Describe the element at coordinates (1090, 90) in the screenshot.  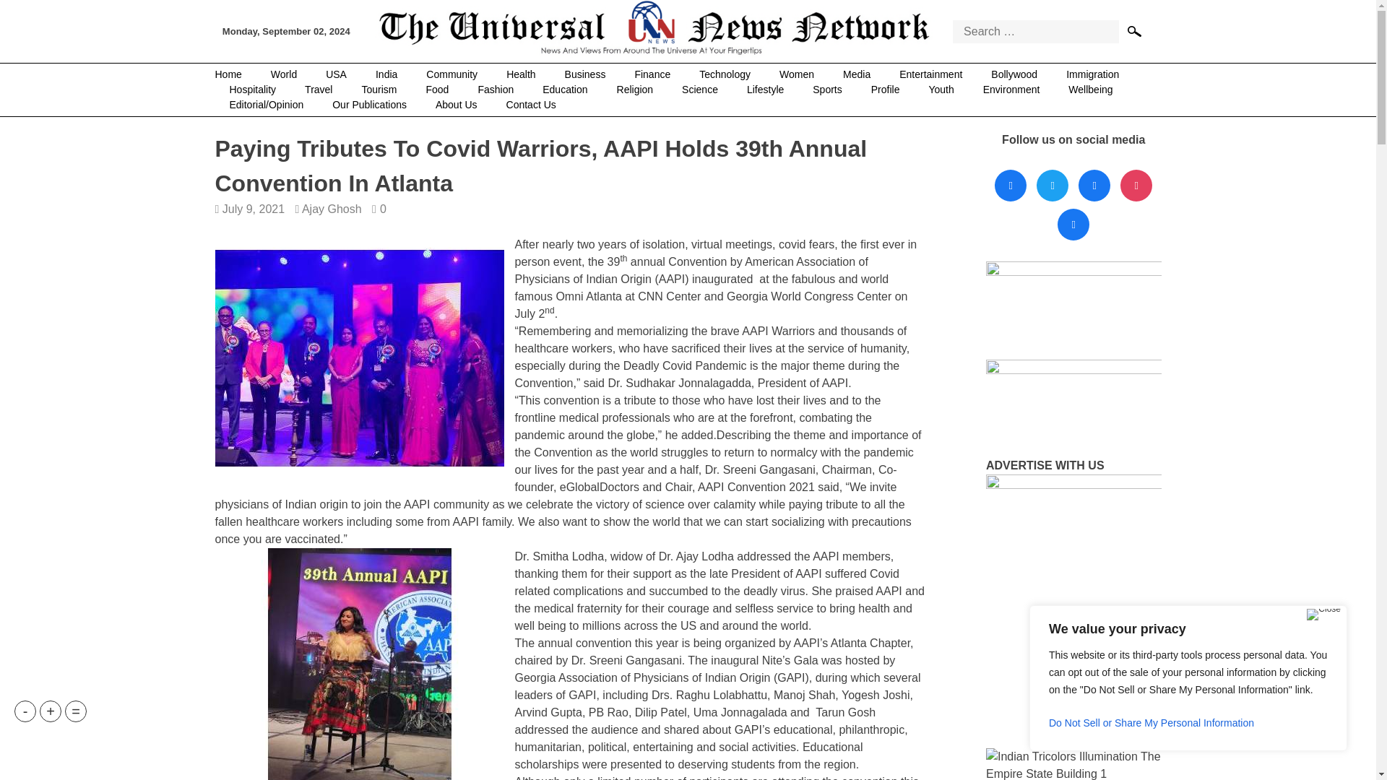
I see `Wellbeing` at that location.